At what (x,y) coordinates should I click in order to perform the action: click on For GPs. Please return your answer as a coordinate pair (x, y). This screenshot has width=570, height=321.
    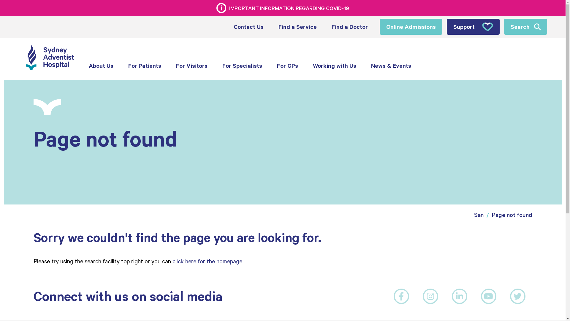
    Looking at the image, I should click on (287, 66).